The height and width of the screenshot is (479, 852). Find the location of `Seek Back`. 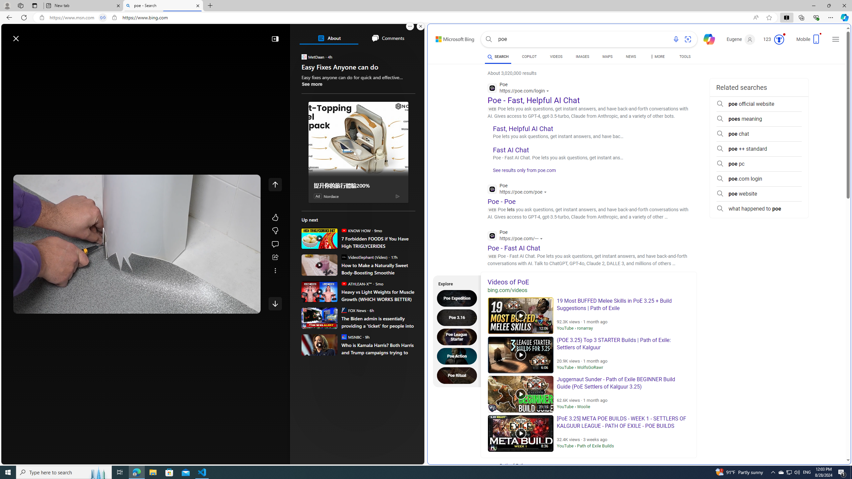

Seek Back is located at coordinates (37, 306).